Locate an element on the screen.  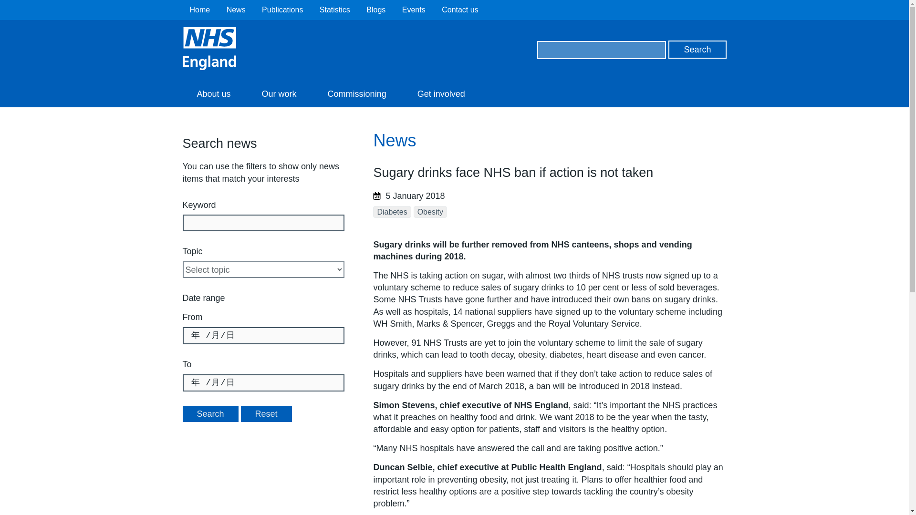
Events is located at coordinates (414, 10).